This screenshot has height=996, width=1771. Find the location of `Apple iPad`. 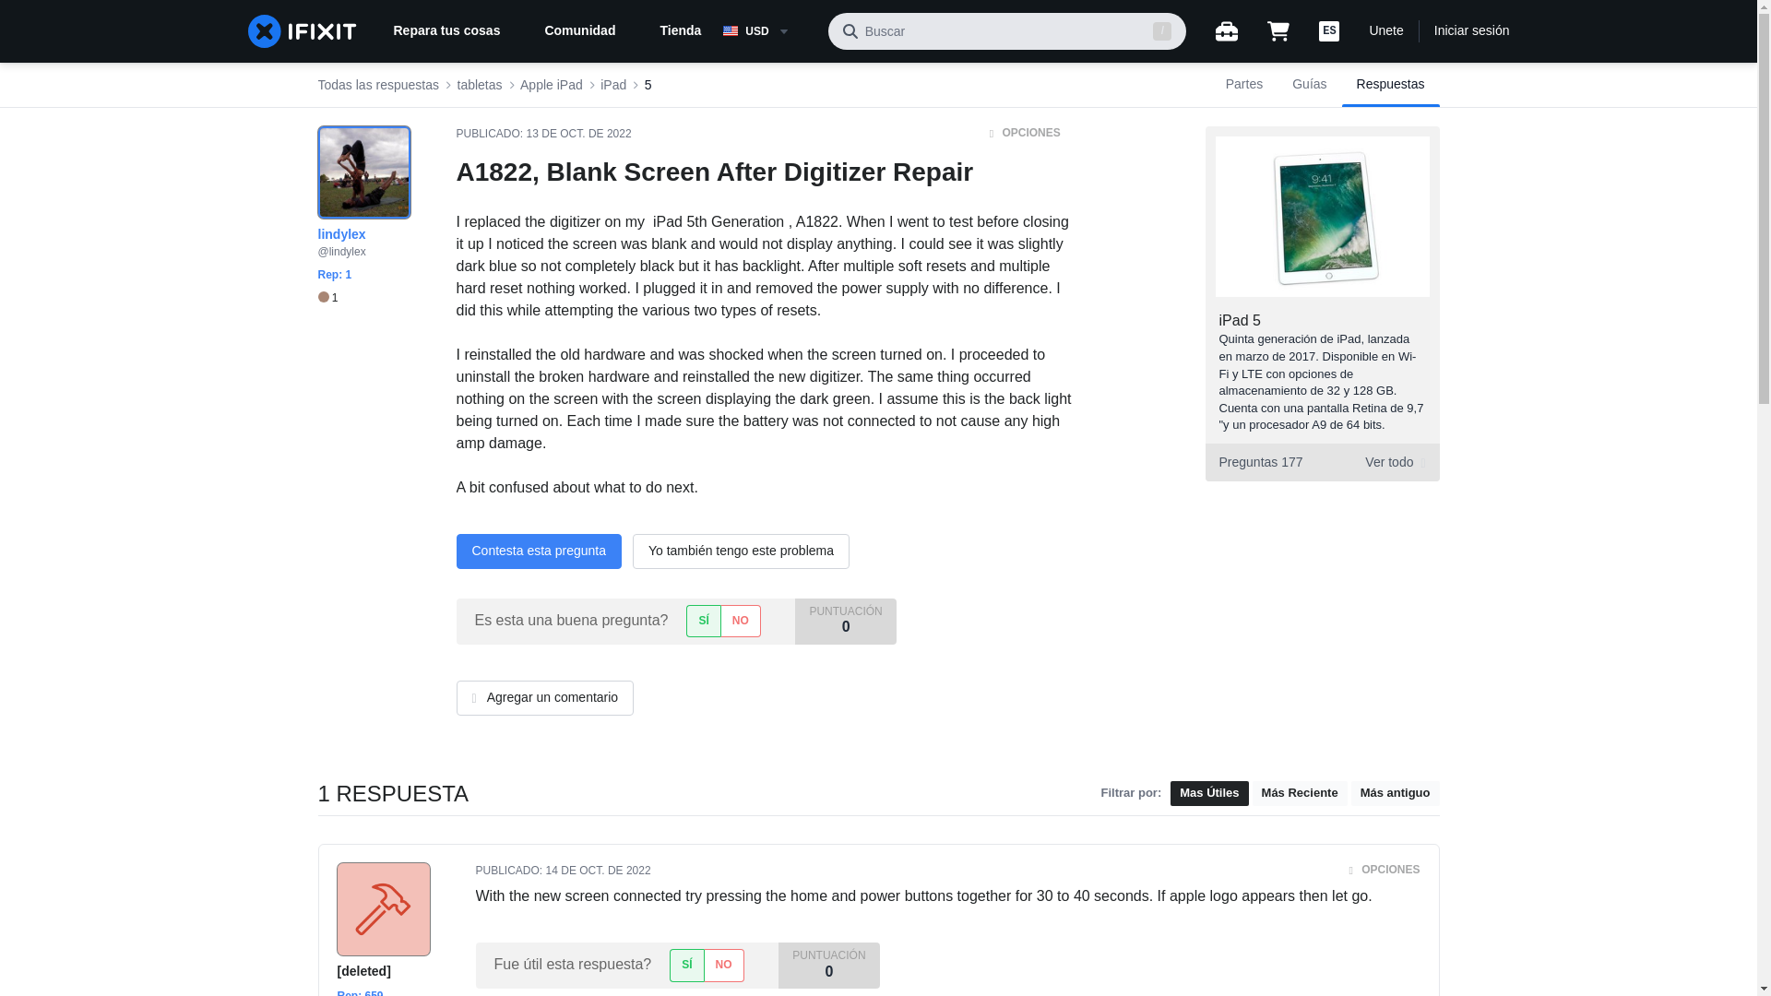

Apple iPad is located at coordinates (552, 85).